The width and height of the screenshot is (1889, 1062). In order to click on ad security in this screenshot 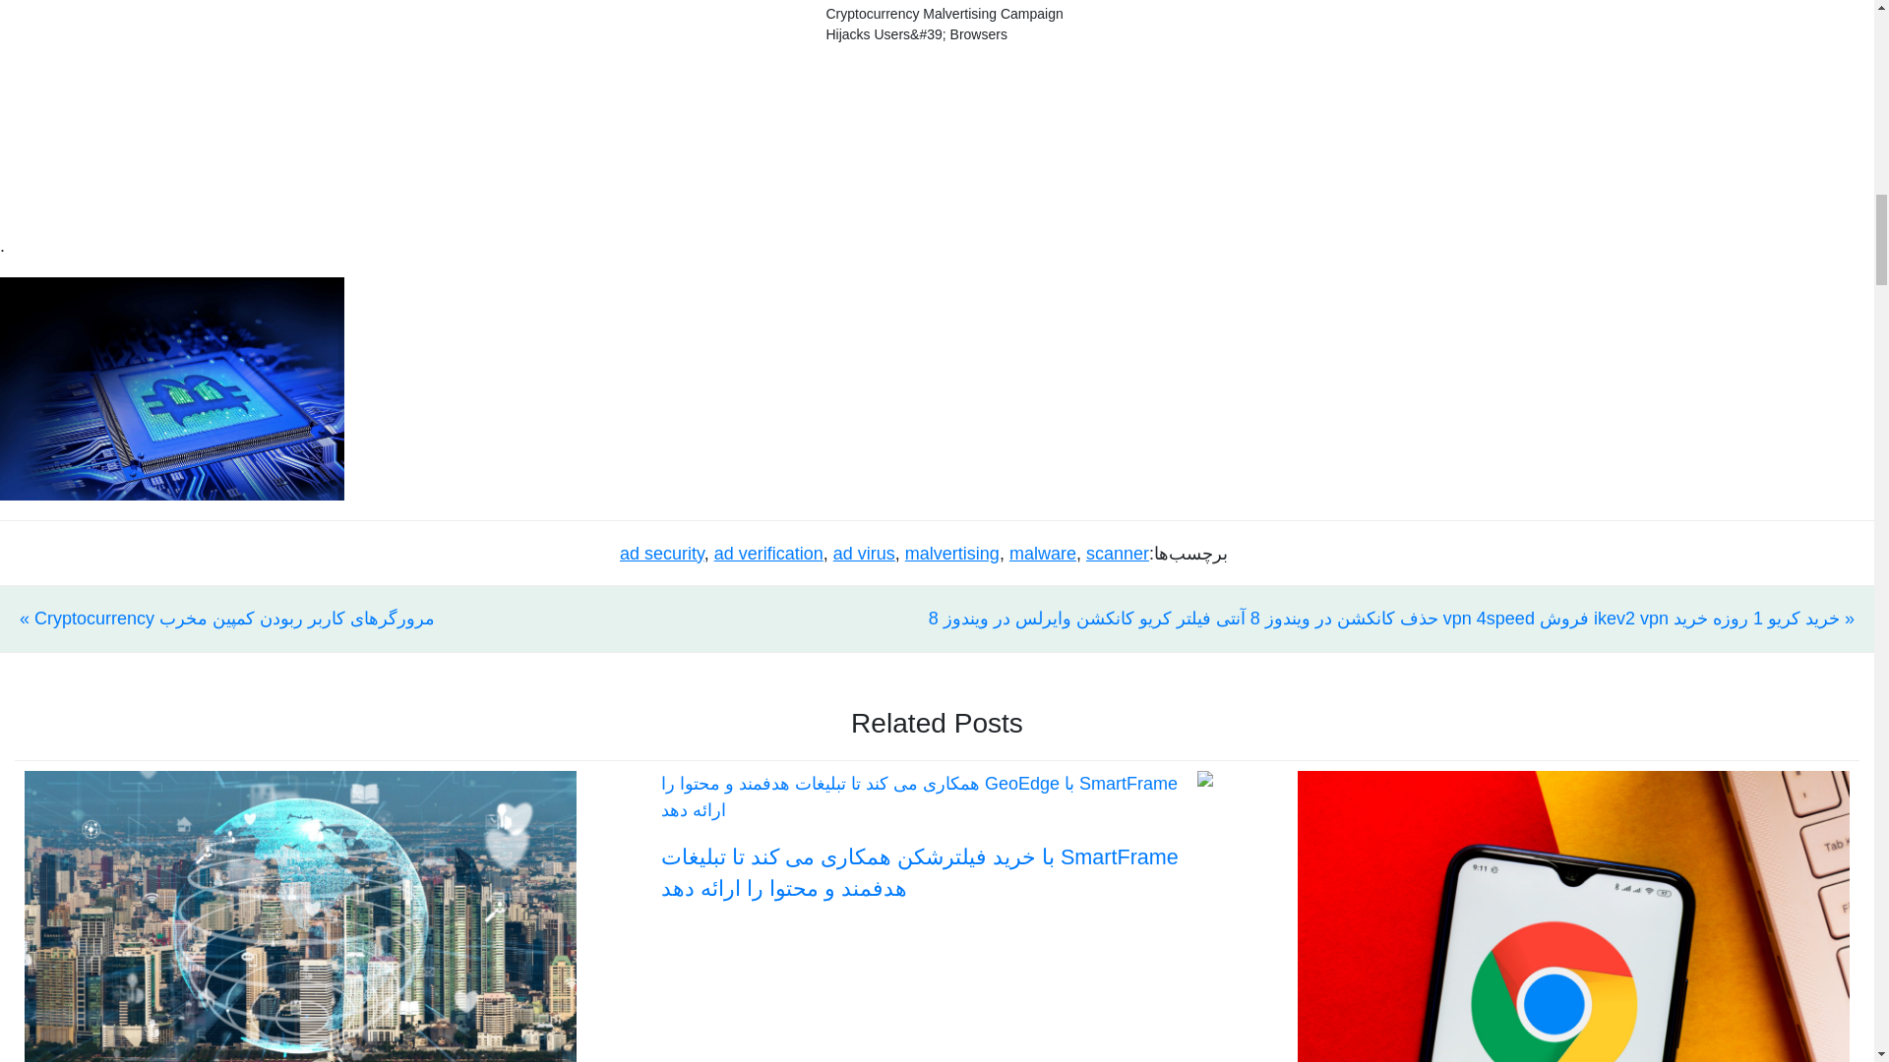, I will do `click(661, 553)`.